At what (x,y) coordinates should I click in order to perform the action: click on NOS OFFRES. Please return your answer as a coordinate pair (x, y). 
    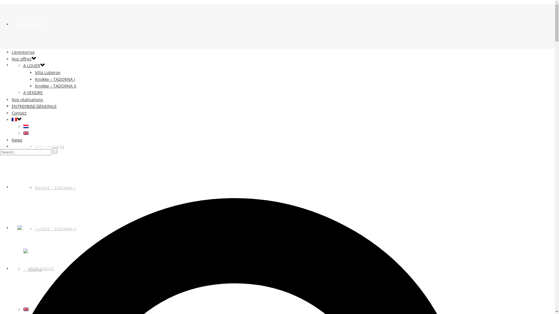
    Looking at the image, I should click on (29, 65).